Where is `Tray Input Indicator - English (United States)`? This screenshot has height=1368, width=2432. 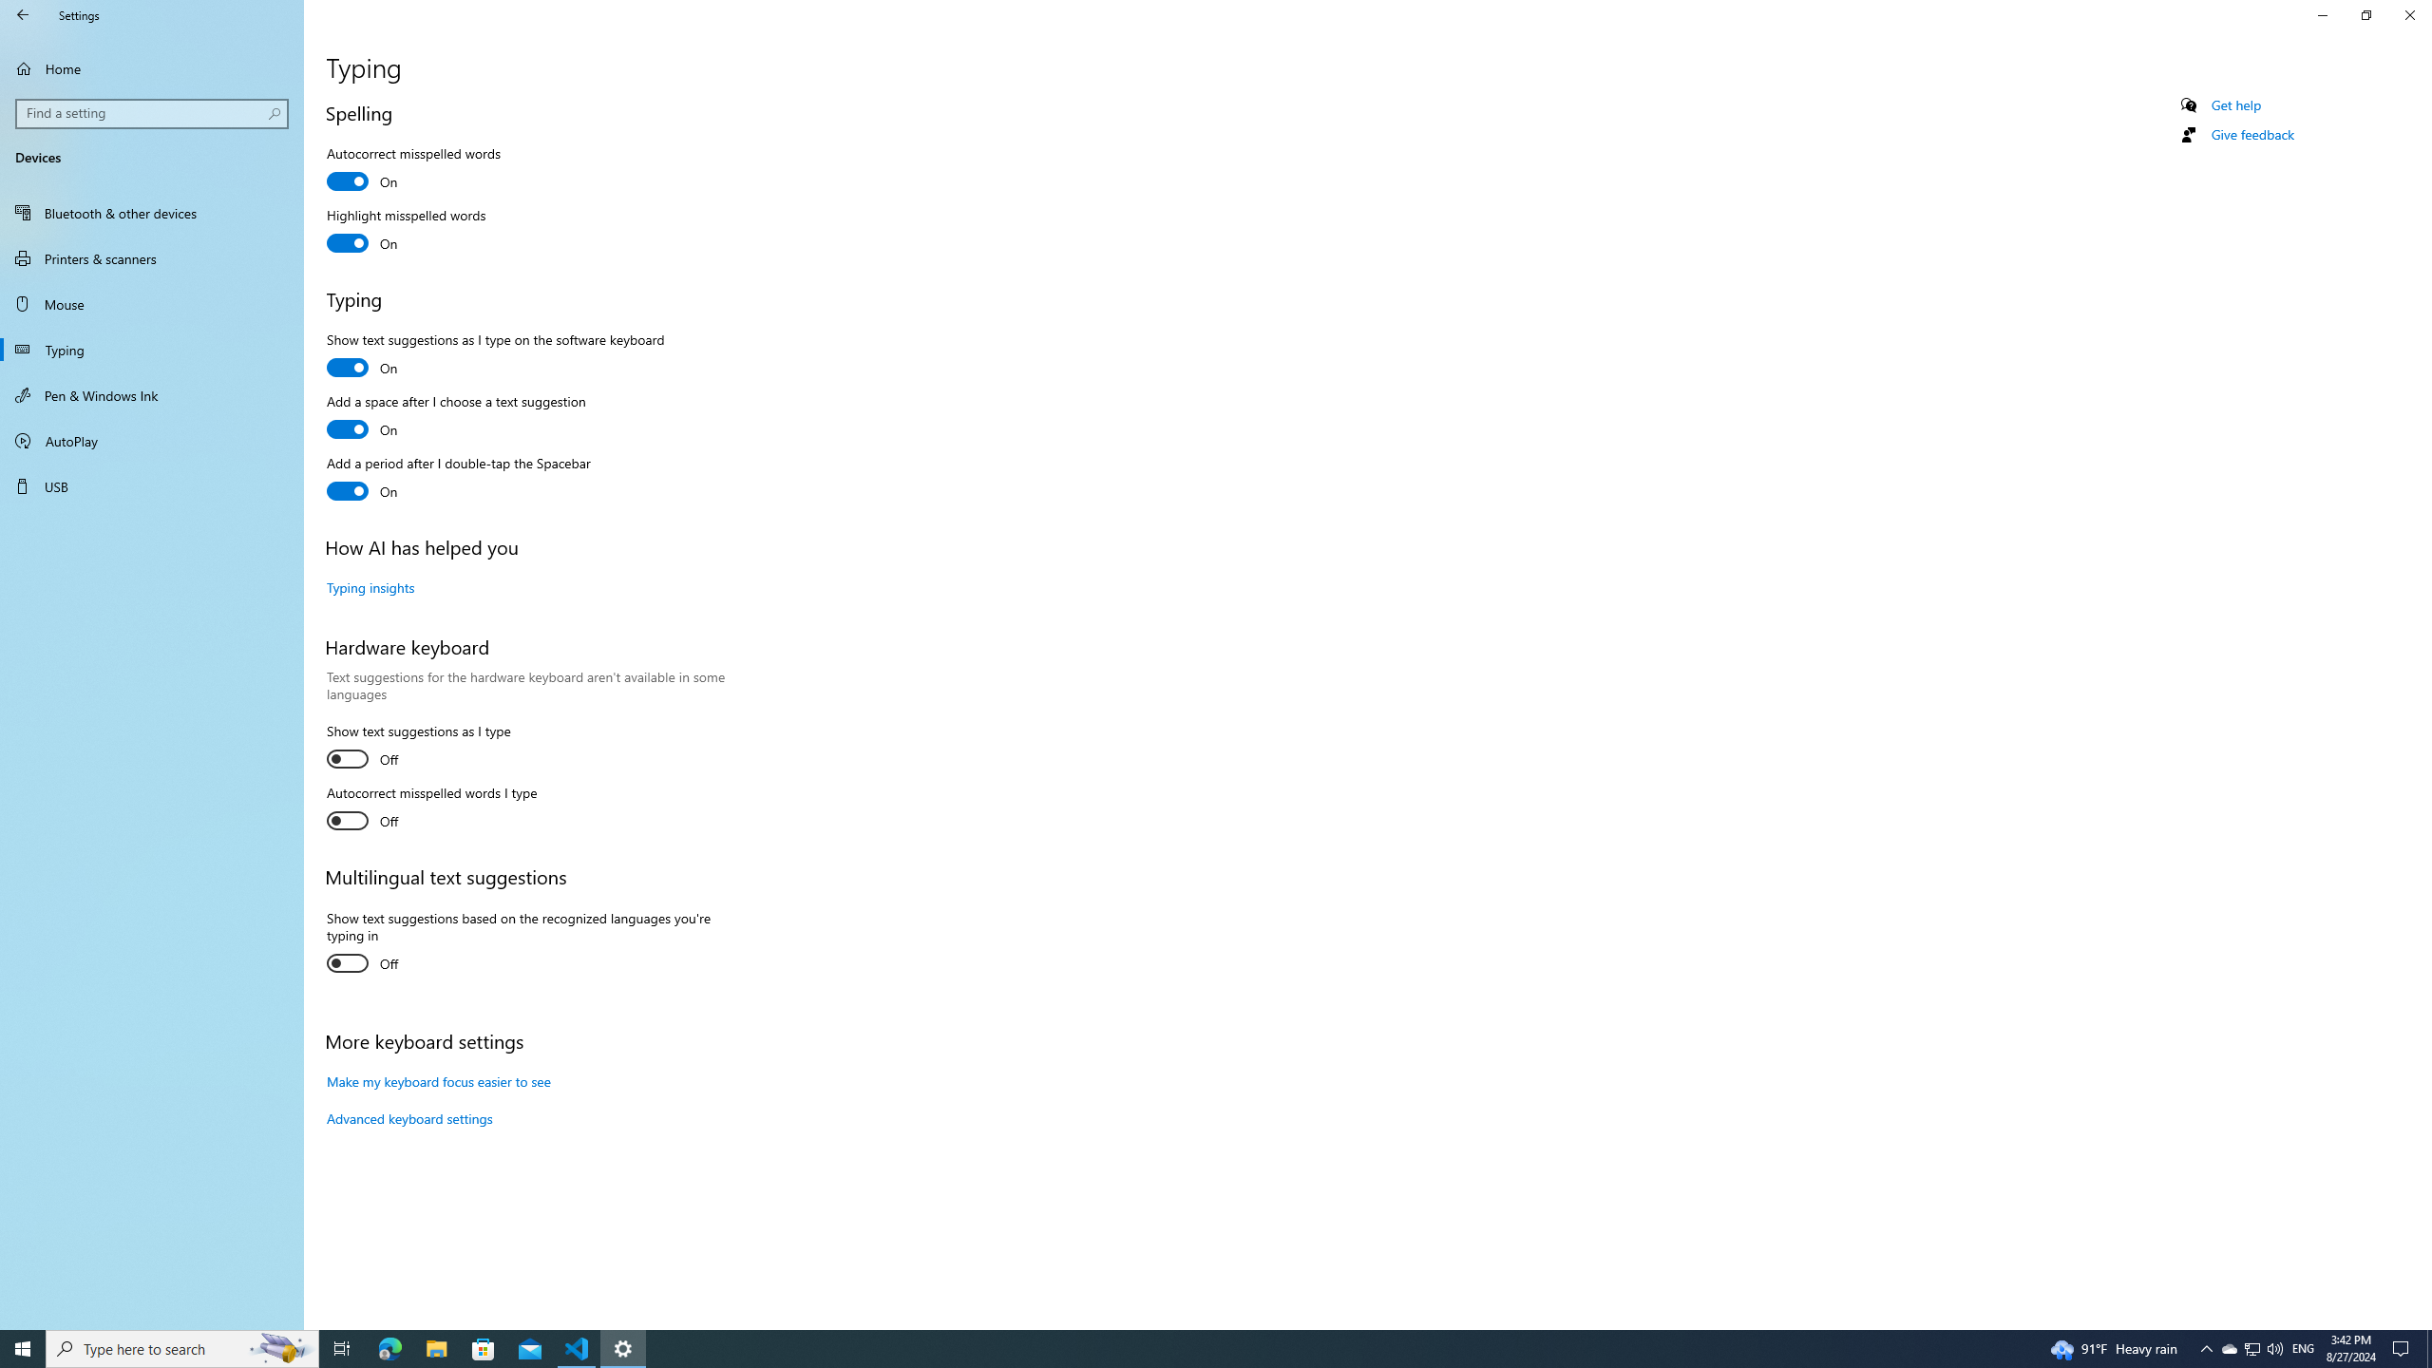
Tray Input Indicator - English (United States) is located at coordinates (2303, 1349).